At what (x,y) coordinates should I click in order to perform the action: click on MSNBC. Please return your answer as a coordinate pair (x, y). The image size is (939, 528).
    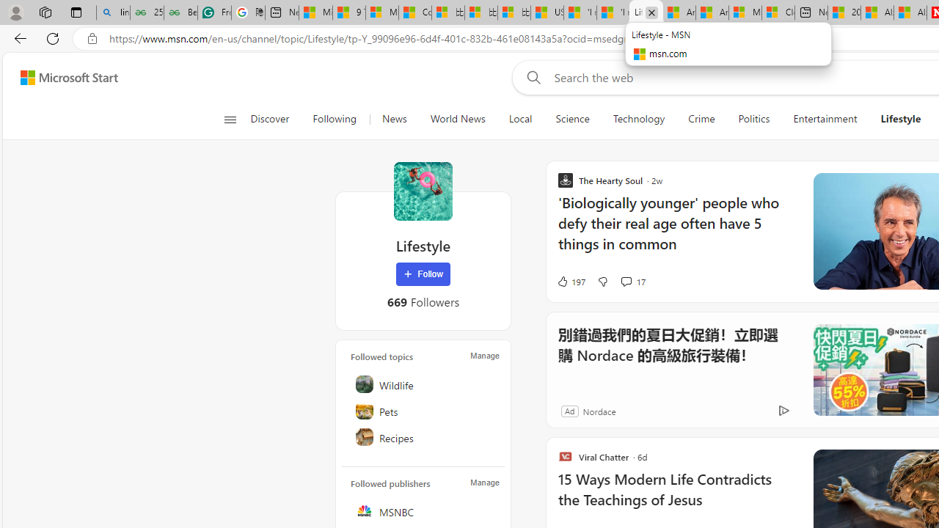
    Looking at the image, I should click on (424, 510).